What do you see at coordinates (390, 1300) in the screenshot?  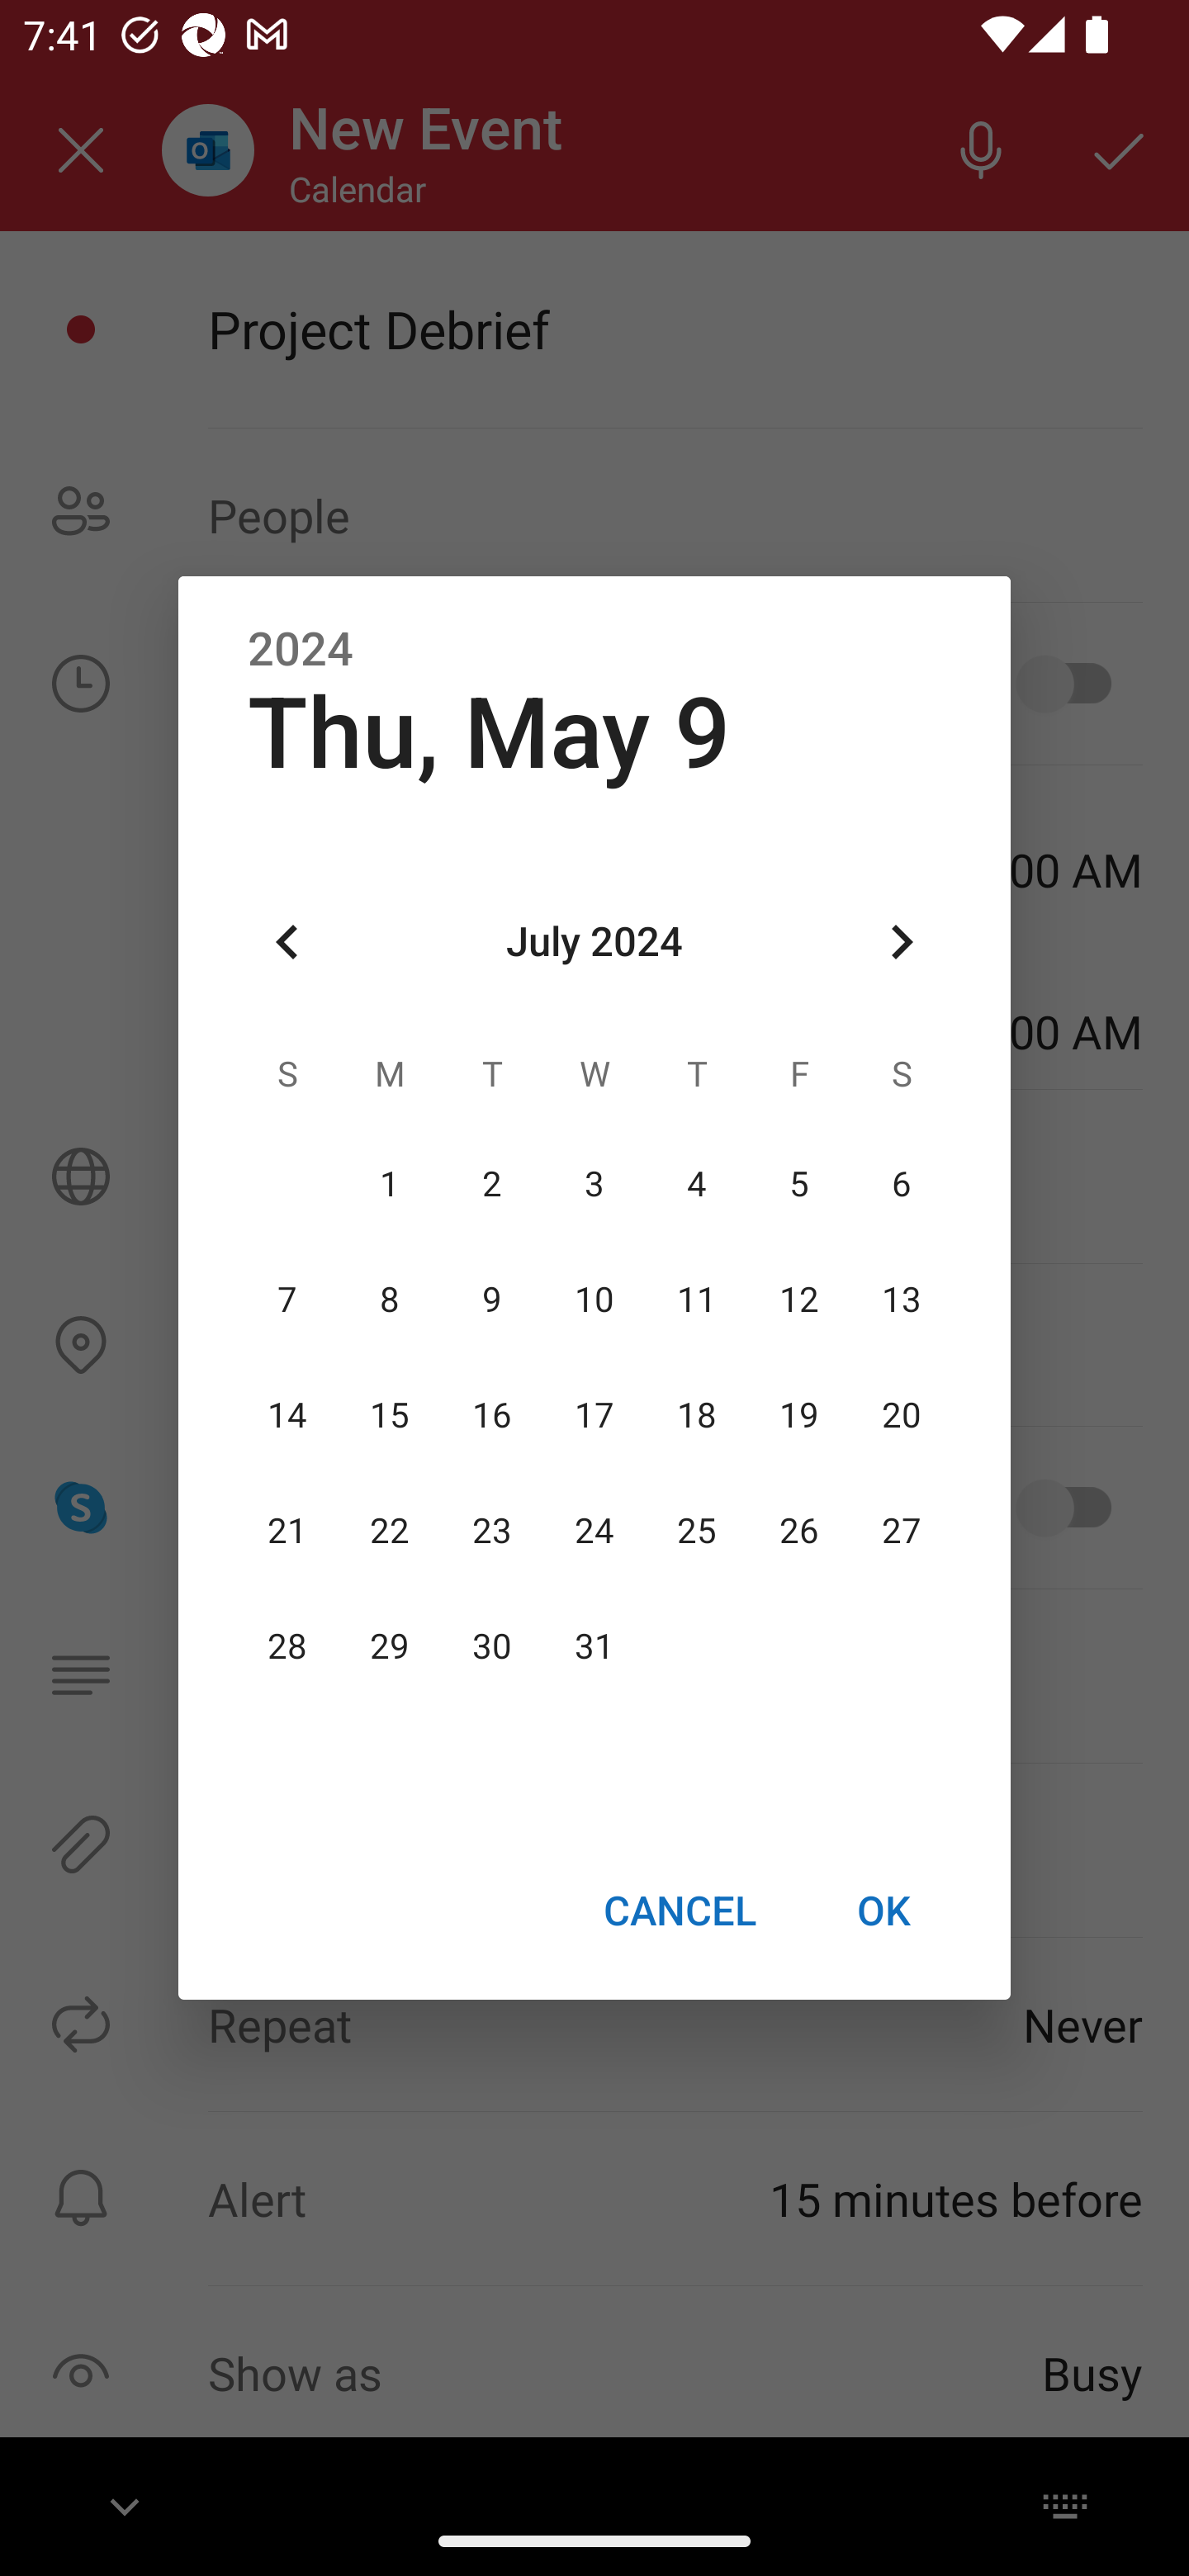 I see `8 08 July 2024` at bounding box center [390, 1300].